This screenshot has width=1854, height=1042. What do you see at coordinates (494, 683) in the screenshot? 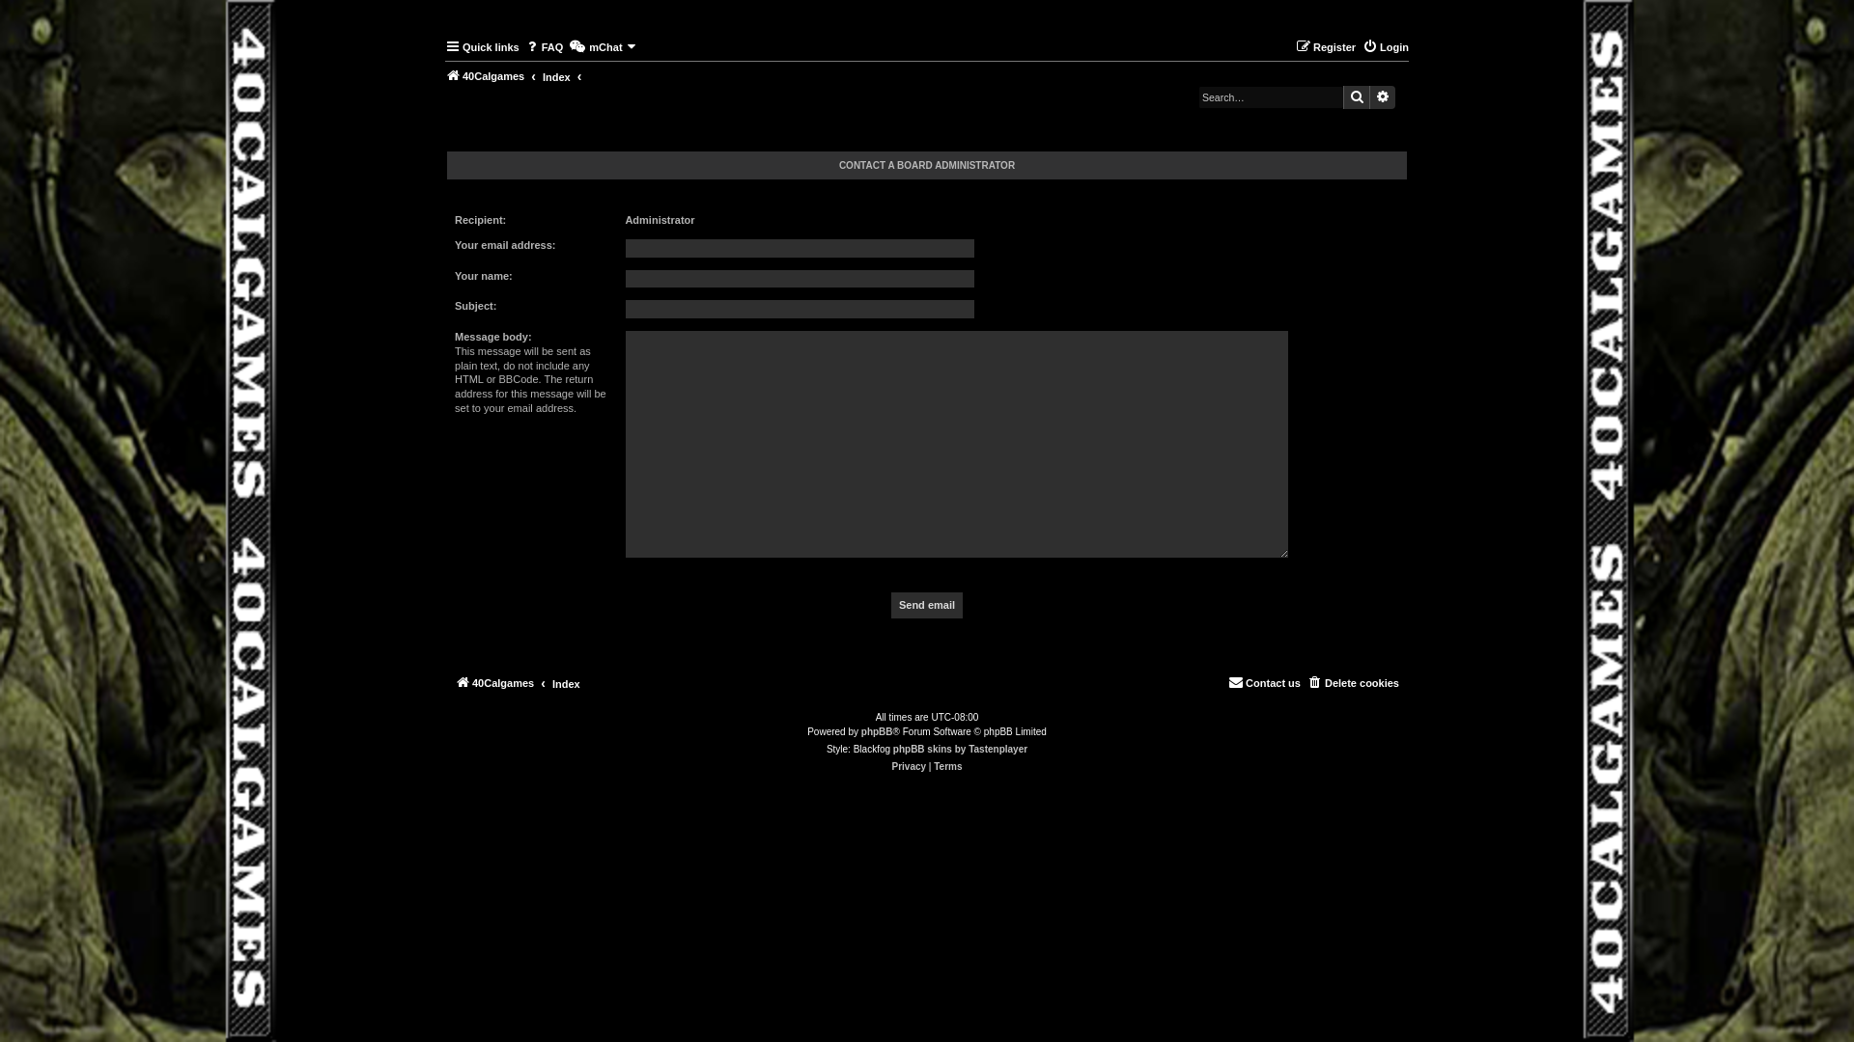
I see `40Calgames` at bounding box center [494, 683].